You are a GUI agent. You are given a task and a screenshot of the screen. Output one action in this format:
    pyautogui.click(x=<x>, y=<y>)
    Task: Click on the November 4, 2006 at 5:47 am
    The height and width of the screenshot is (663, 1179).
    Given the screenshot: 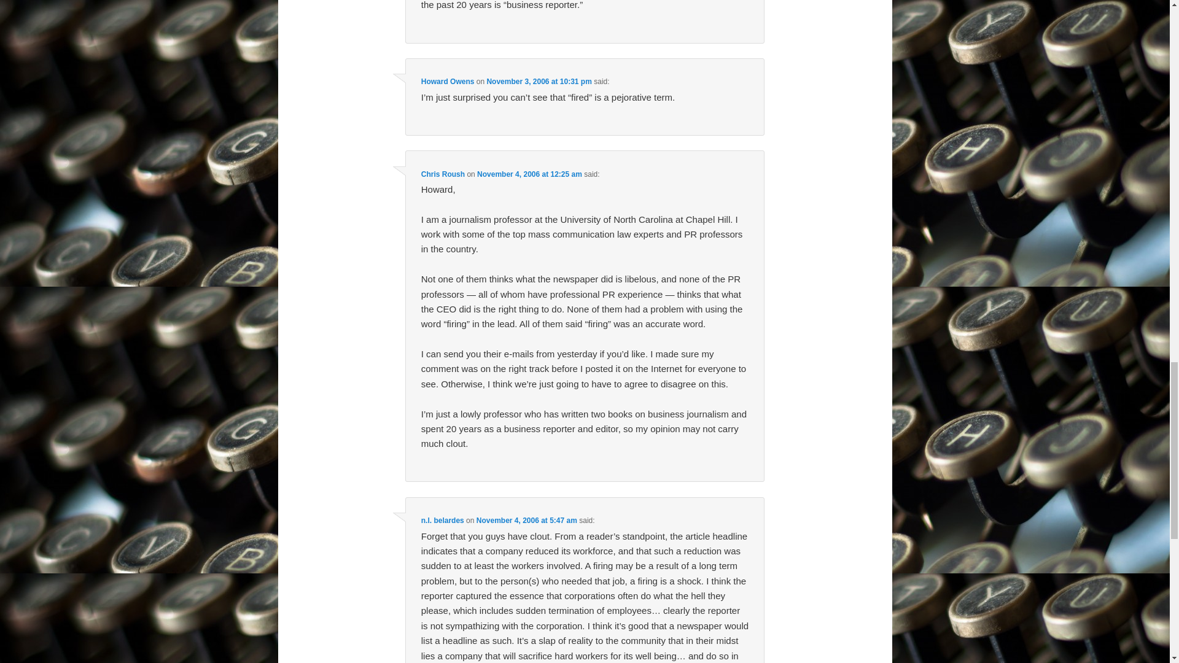 What is the action you would take?
    pyautogui.click(x=527, y=521)
    